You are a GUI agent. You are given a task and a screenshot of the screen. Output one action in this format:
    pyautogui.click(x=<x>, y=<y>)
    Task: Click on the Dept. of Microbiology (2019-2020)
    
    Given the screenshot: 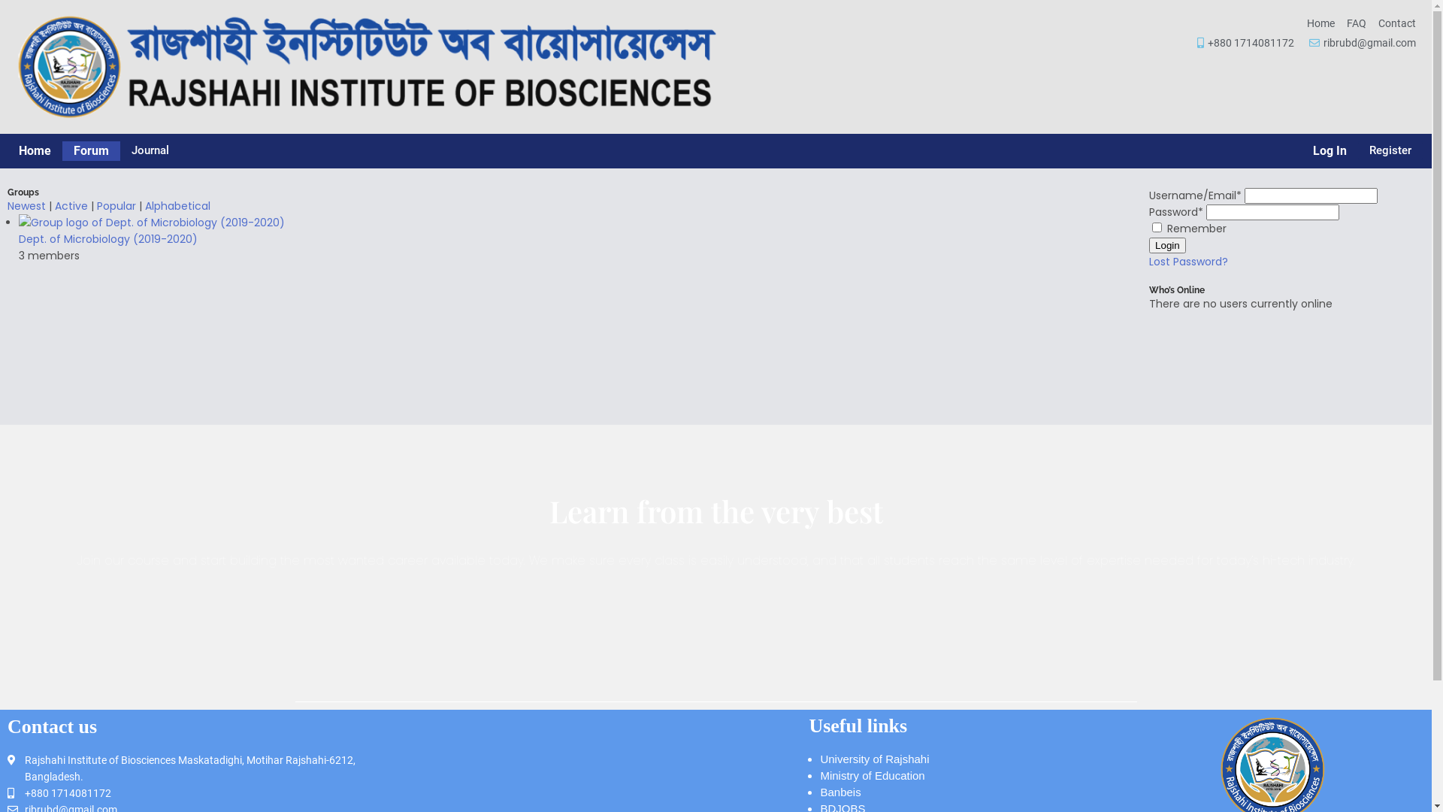 What is the action you would take?
    pyautogui.click(x=108, y=239)
    